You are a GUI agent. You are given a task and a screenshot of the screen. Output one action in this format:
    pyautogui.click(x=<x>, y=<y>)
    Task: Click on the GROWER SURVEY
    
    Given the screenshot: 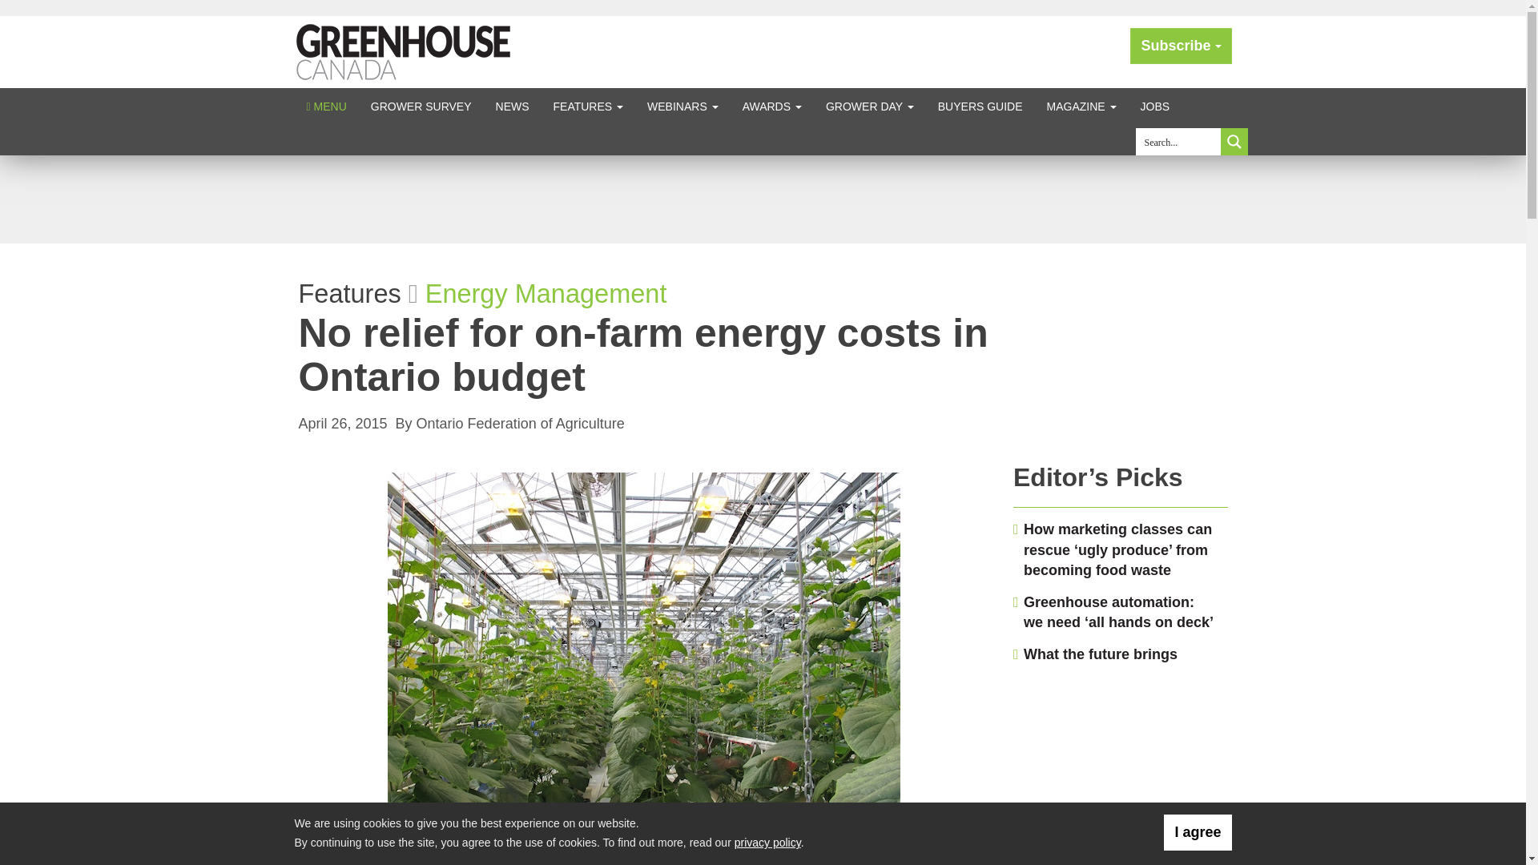 What is the action you would take?
    pyautogui.click(x=421, y=106)
    